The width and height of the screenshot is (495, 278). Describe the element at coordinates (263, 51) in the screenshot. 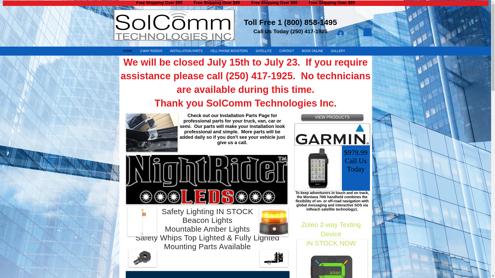

I see `SATELLITE` at that location.